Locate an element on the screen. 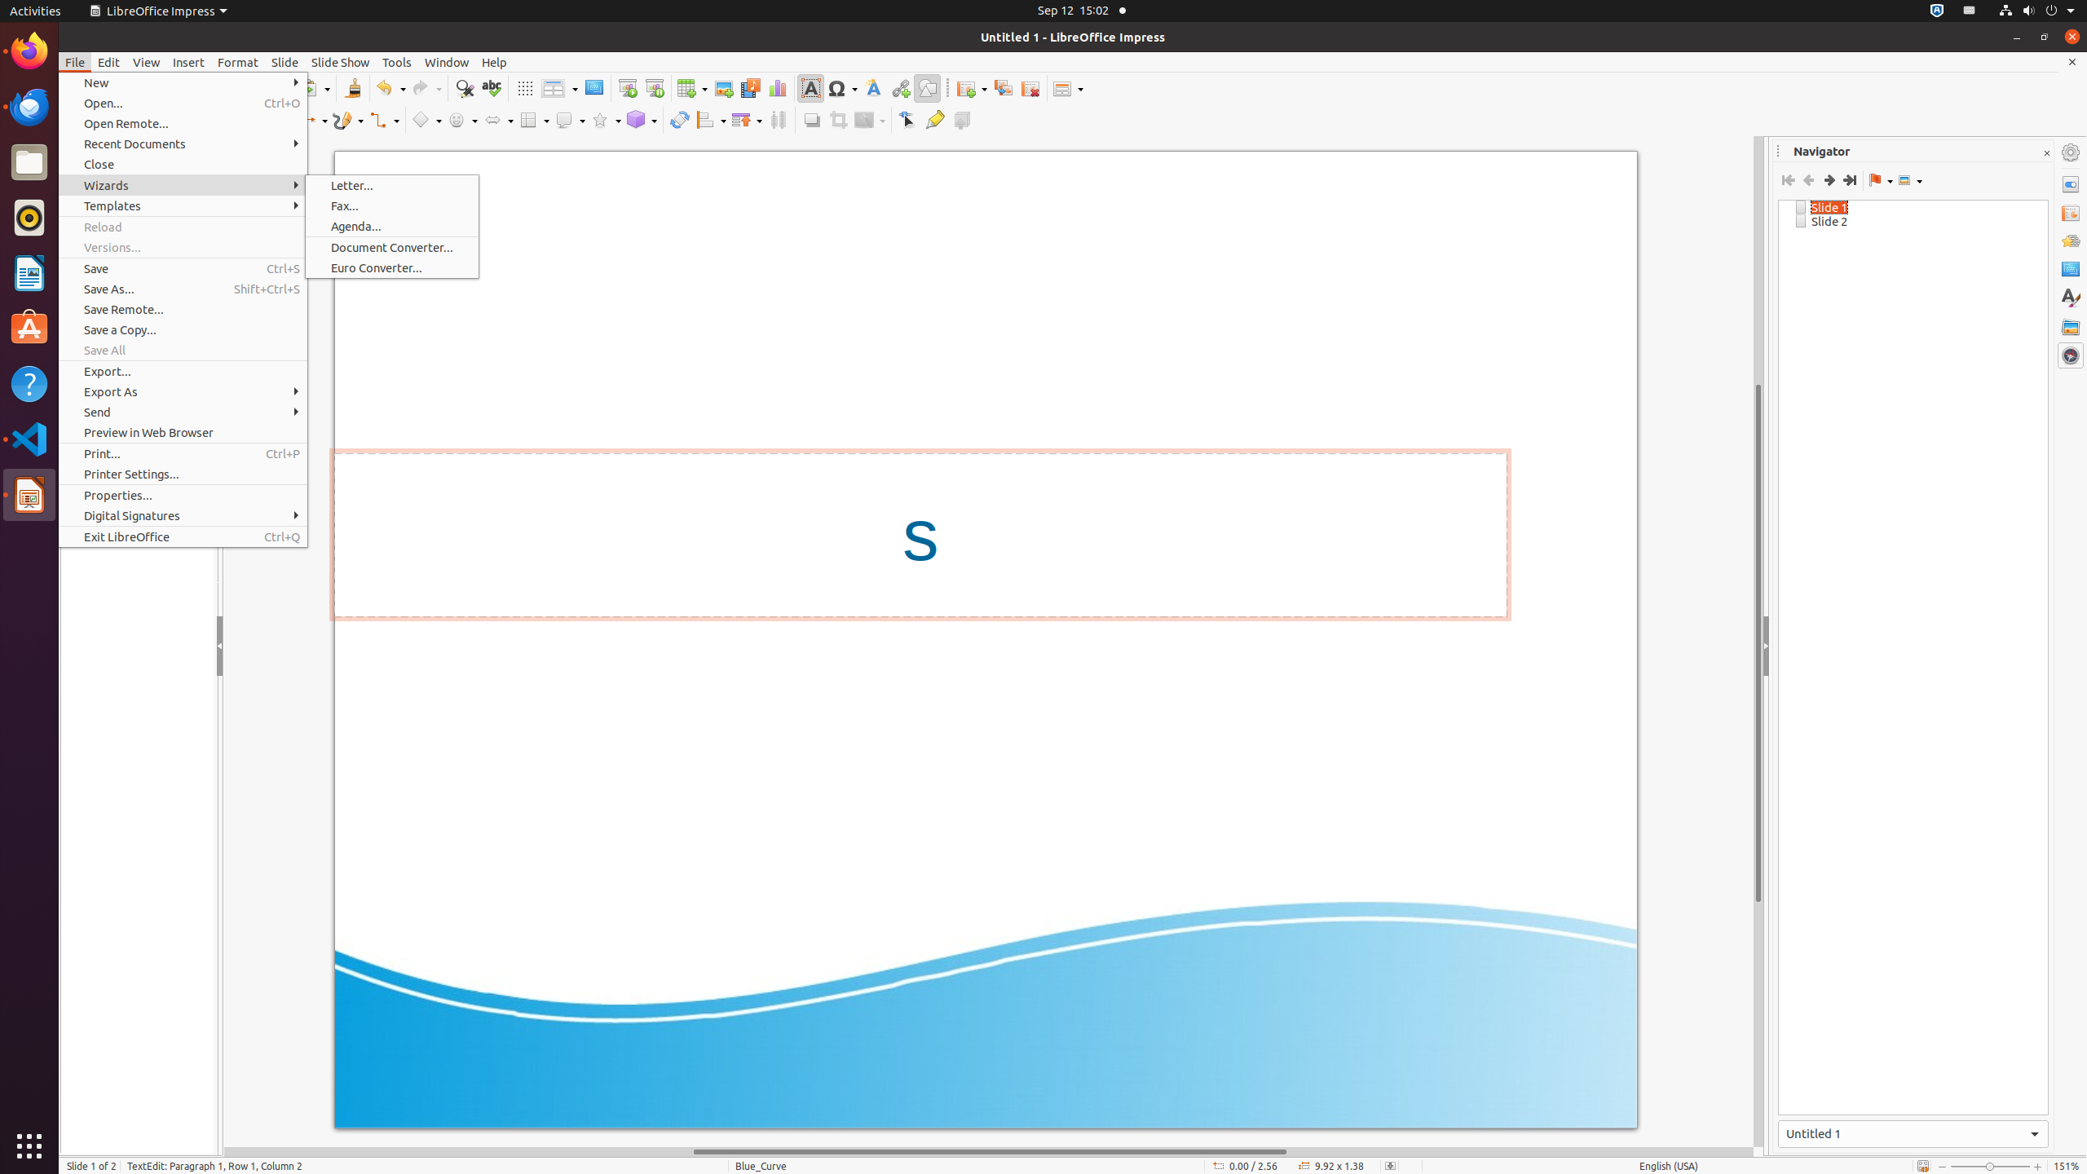 The width and height of the screenshot is (2087, 1174). Slide is located at coordinates (285, 62).